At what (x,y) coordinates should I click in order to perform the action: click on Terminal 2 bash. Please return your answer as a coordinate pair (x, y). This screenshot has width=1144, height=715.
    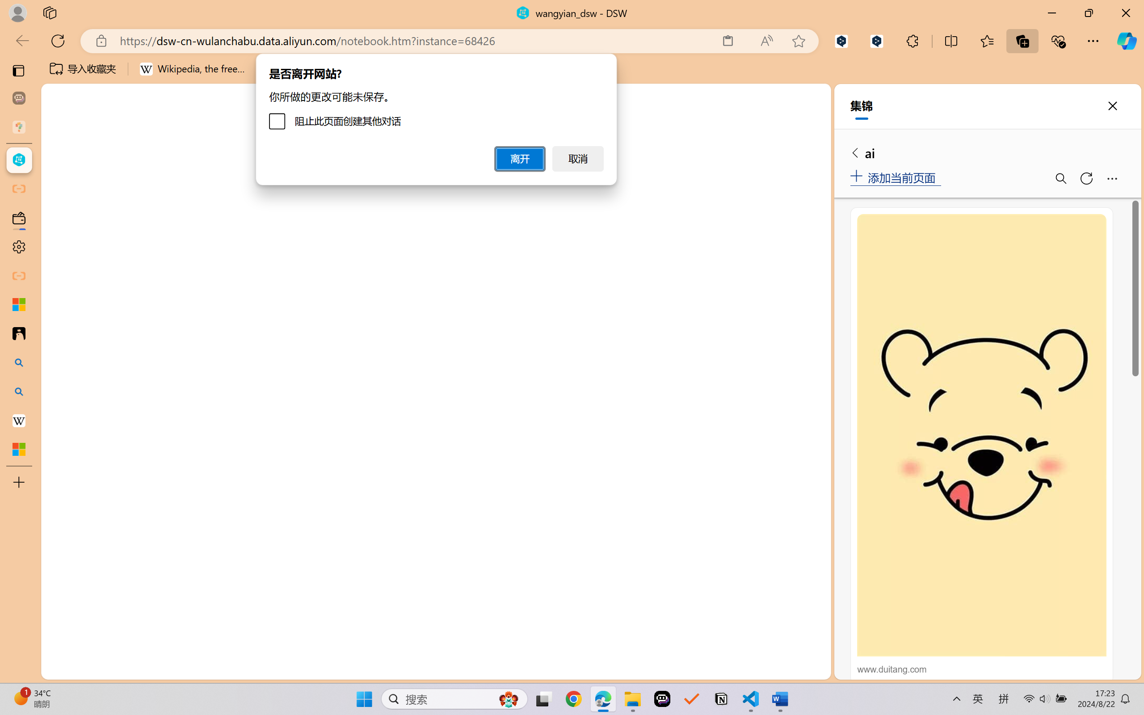
    Looking at the image, I should click on (782, 506).